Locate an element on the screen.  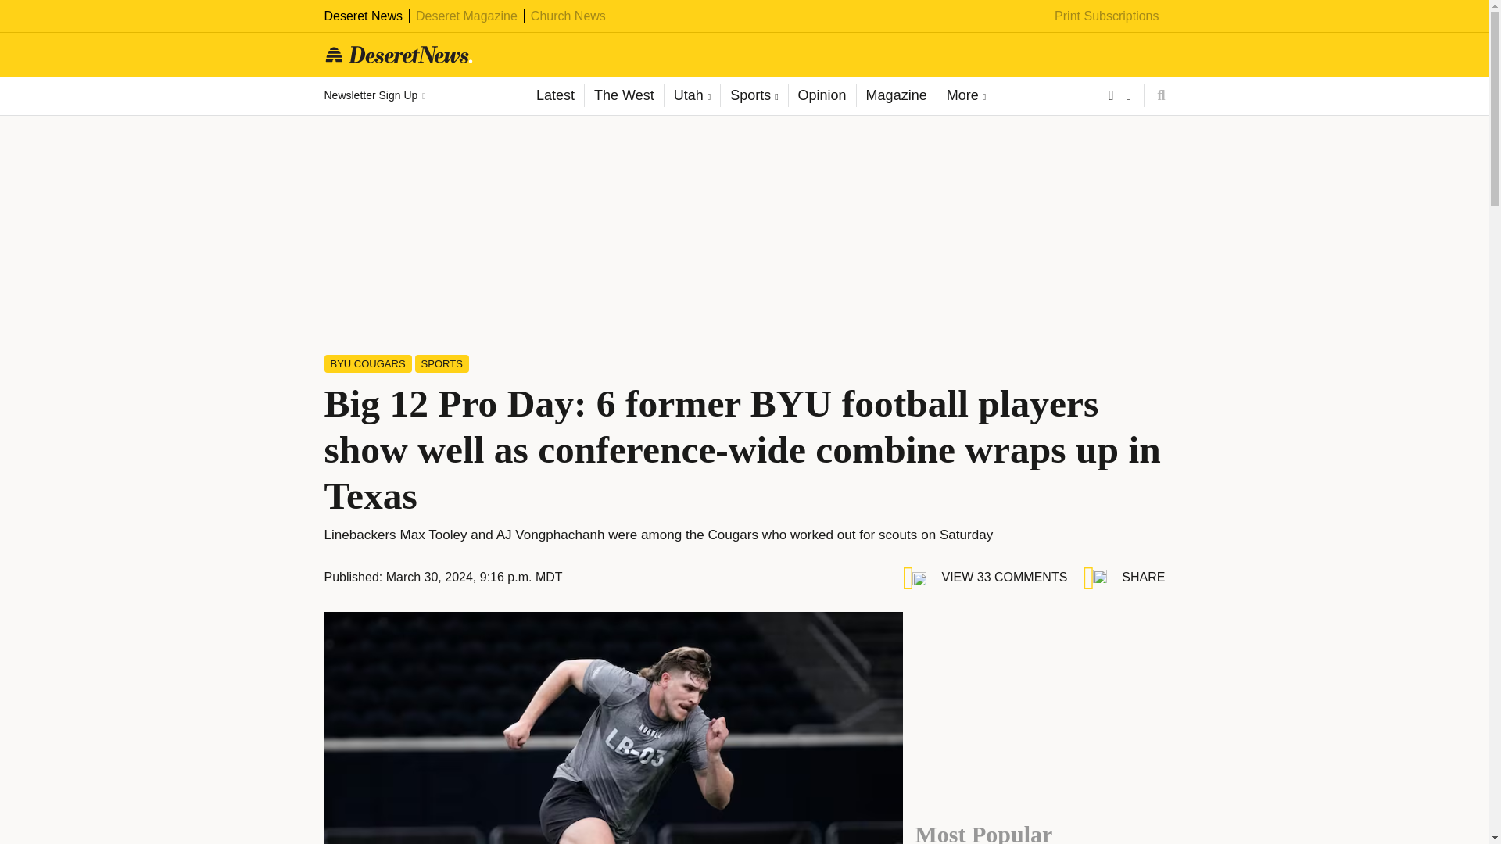
Latest is located at coordinates (555, 95).